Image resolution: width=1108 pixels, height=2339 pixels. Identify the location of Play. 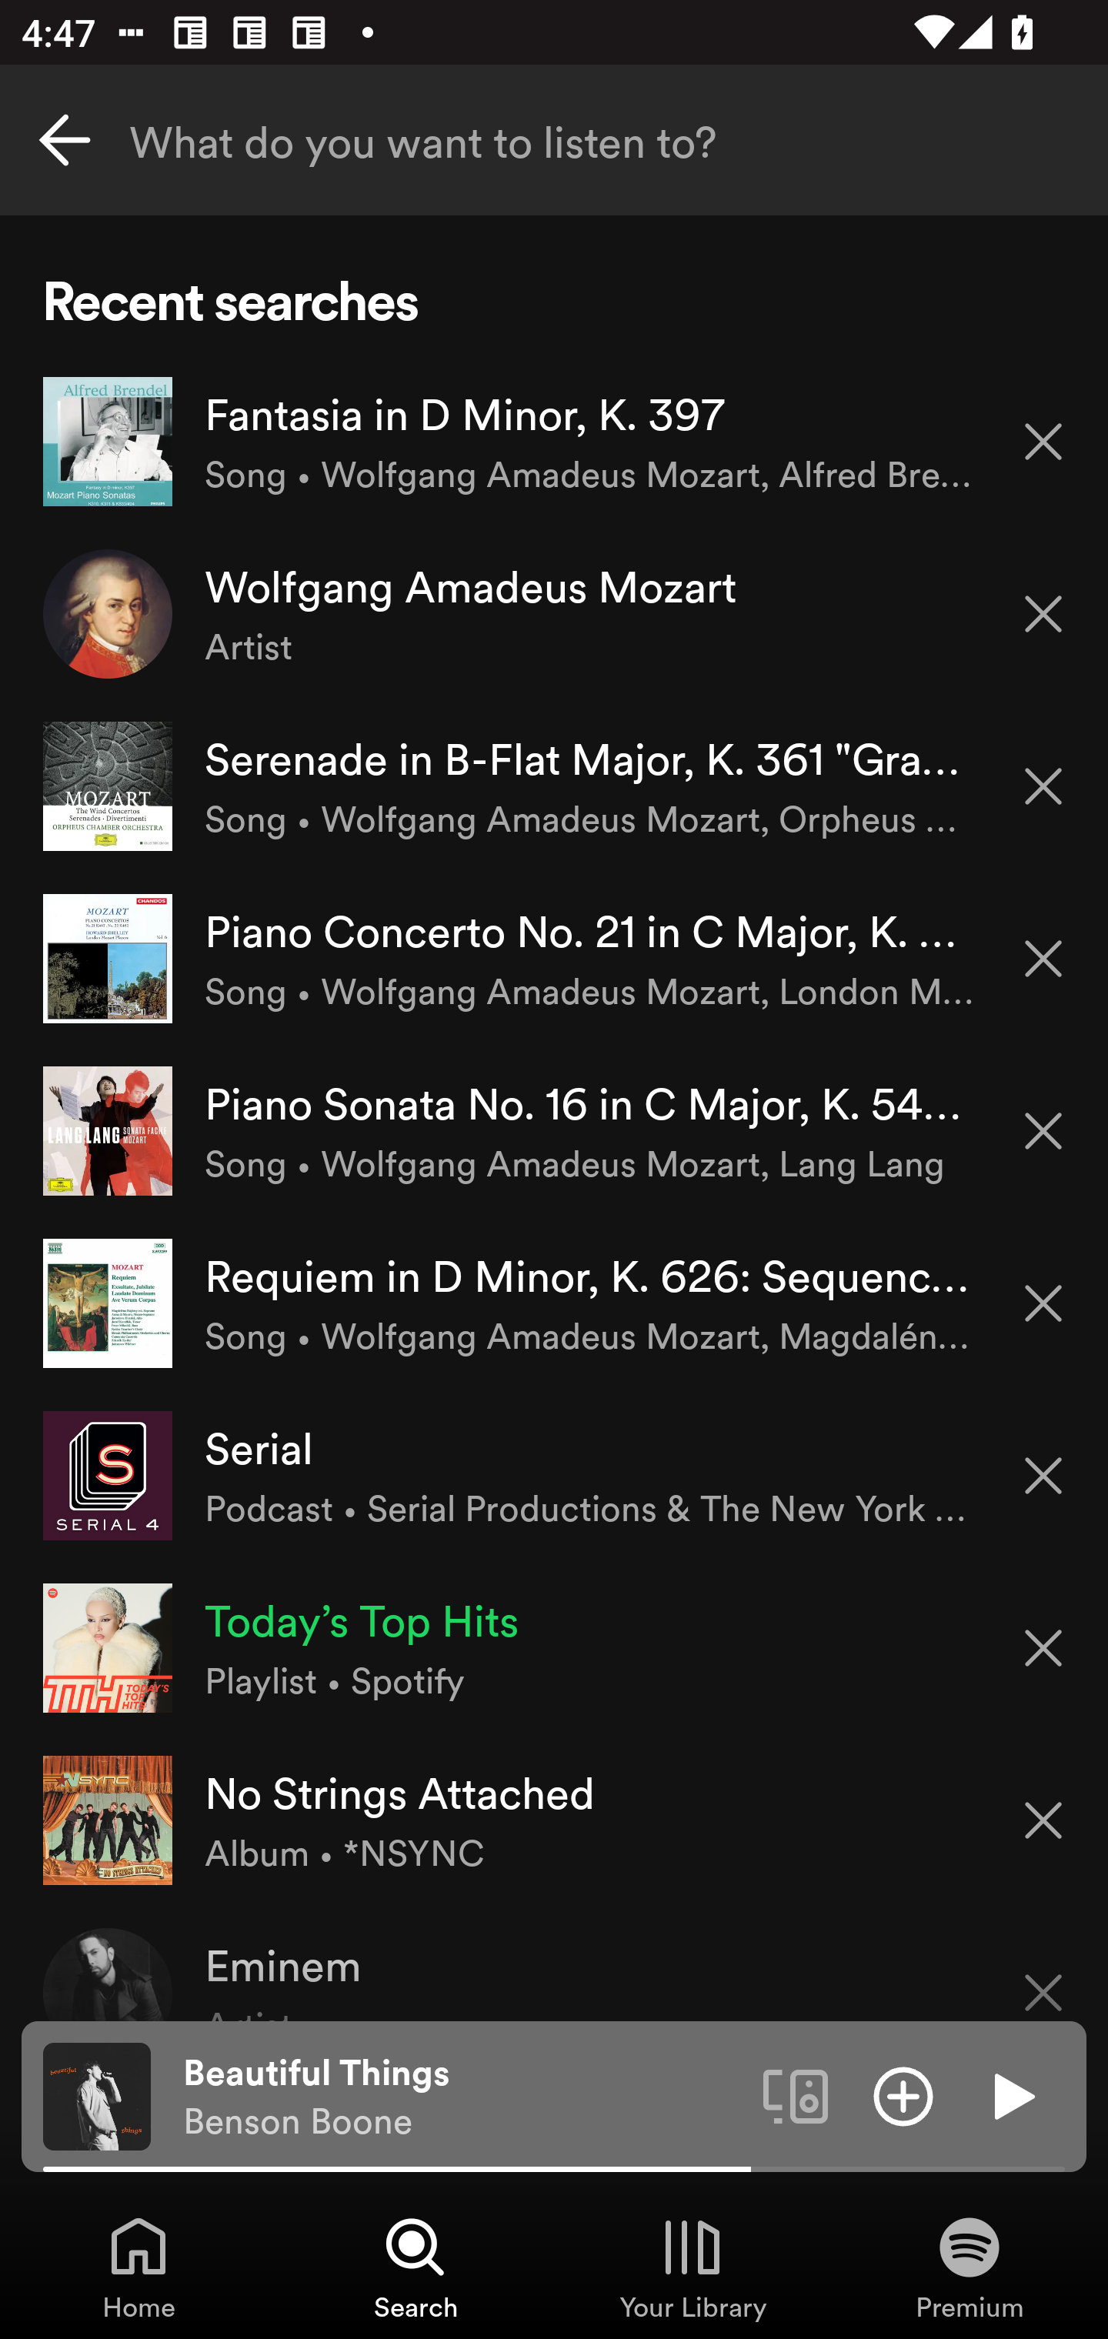
(1011, 2095).